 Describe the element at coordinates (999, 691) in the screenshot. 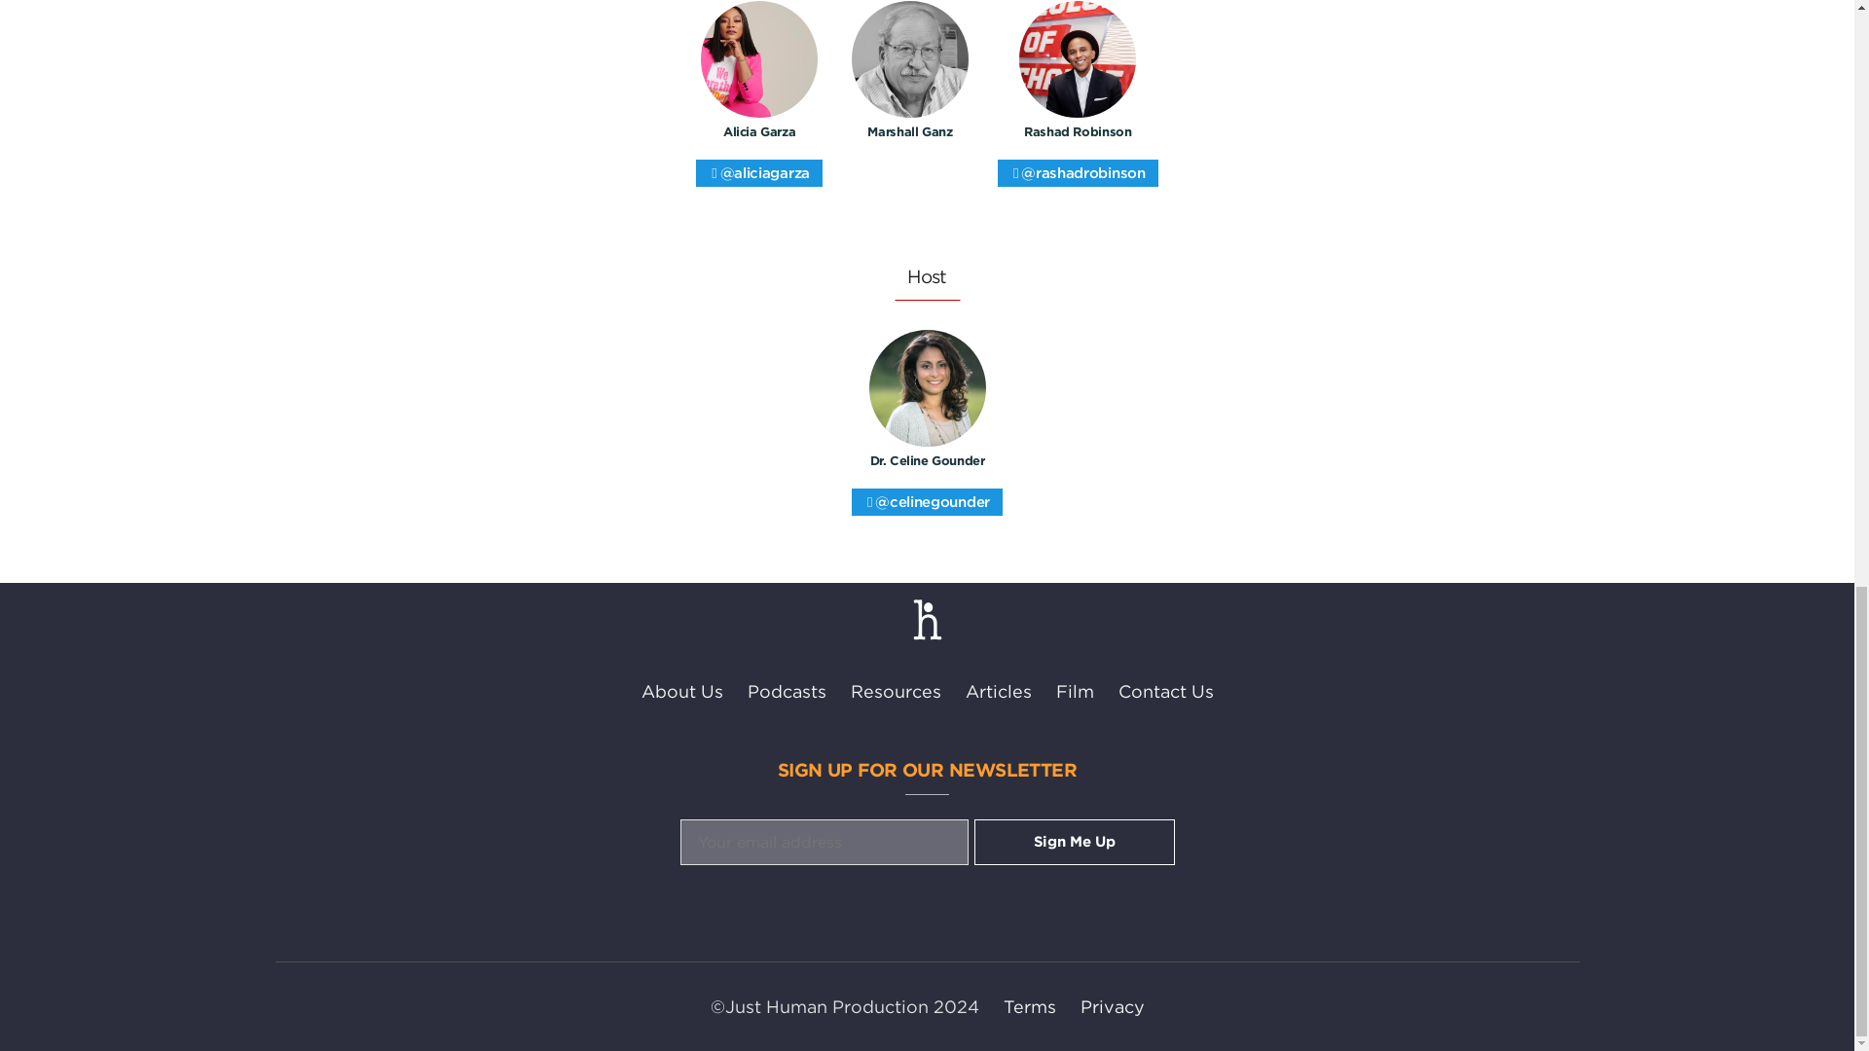

I see `Articles` at that location.